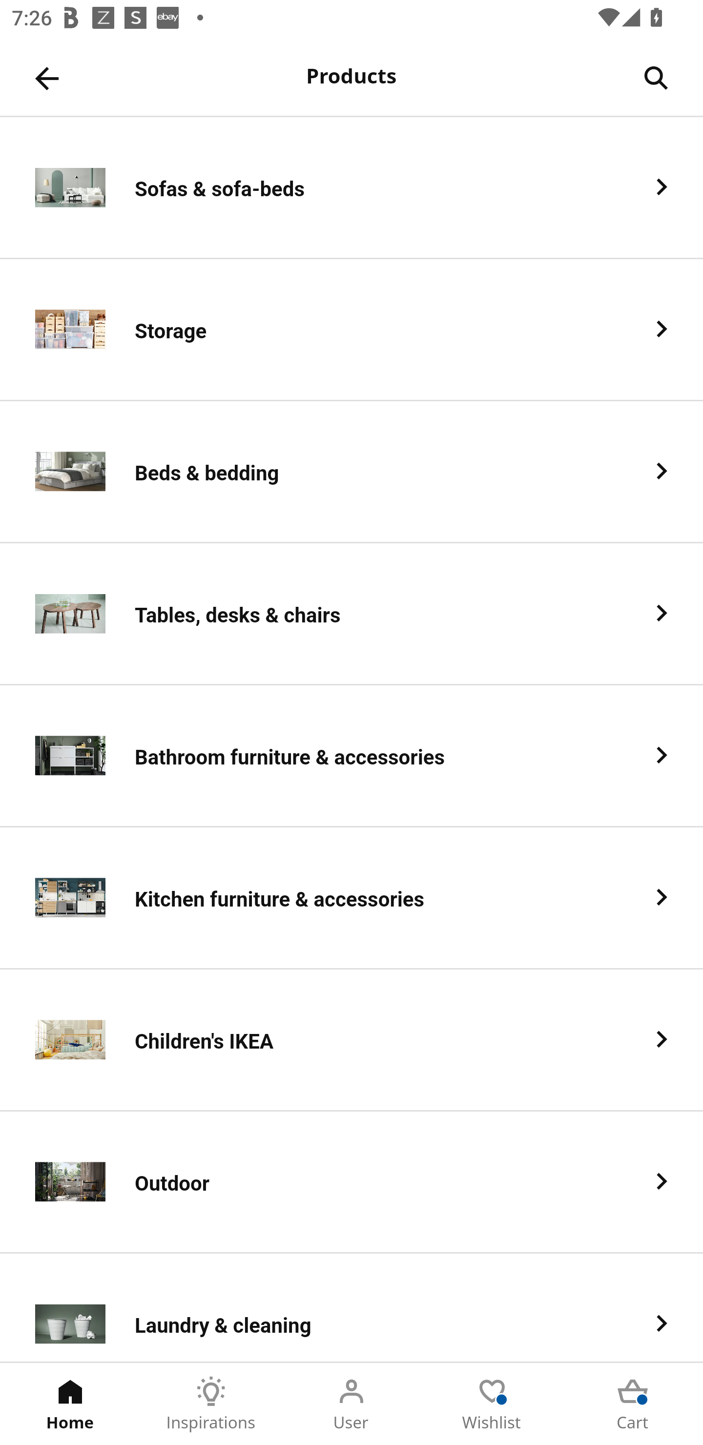 The width and height of the screenshot is (703, 1445). I want to click on Cart
Tab 5 of 5, so click(633, 1404).